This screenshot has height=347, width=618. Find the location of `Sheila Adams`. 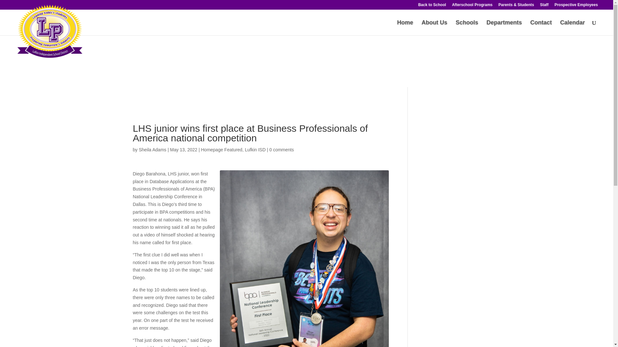

Sheila Adams is located at coordinates (152, 150).